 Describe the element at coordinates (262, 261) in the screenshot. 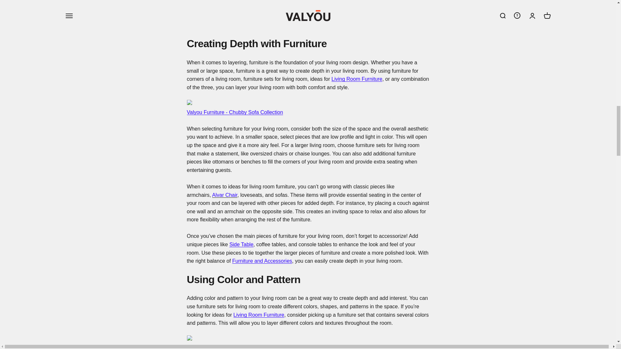

I see `Bedroom furniture` at that location.